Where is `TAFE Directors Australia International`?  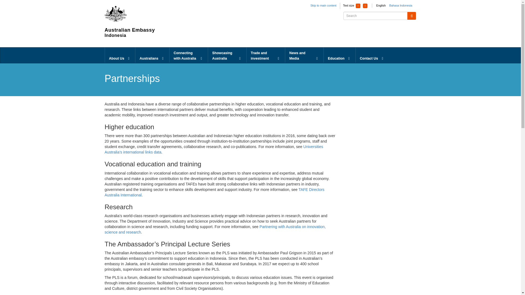 TAFE Directors Australia International is located at coordinates (214, 192).